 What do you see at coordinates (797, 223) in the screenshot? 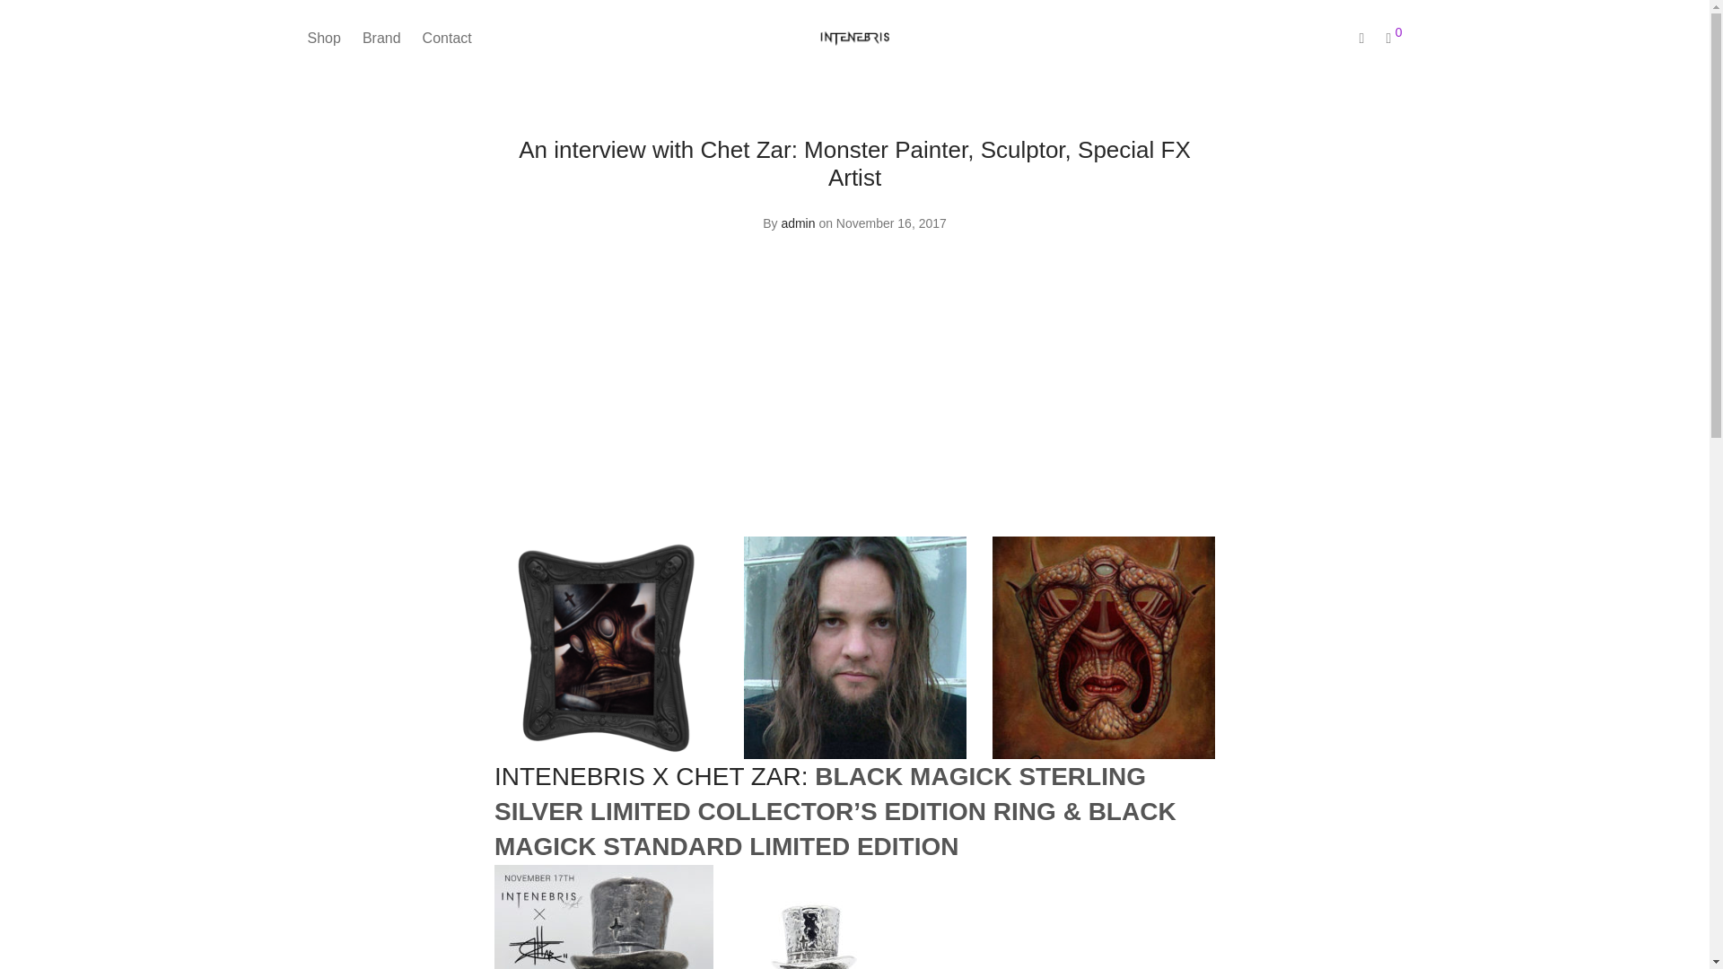
I see `admin` at bounding box center [797, 223].